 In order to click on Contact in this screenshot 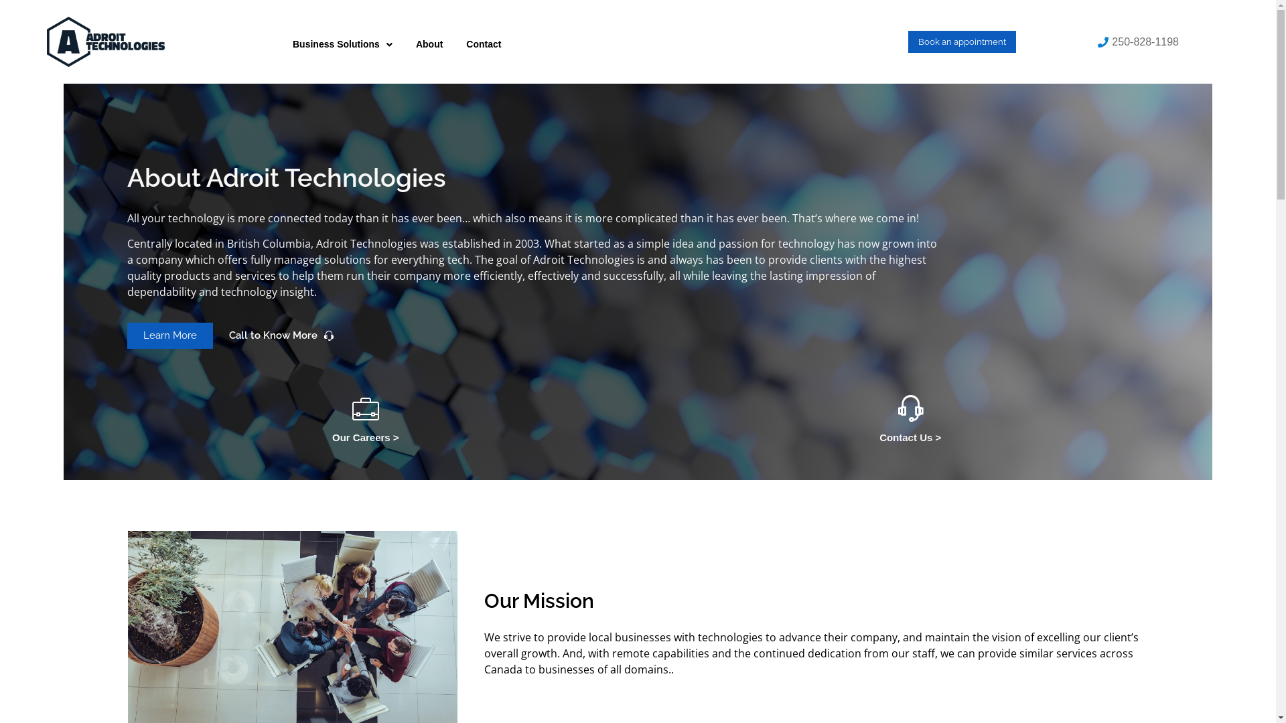, I will do `click(484, 44)`.